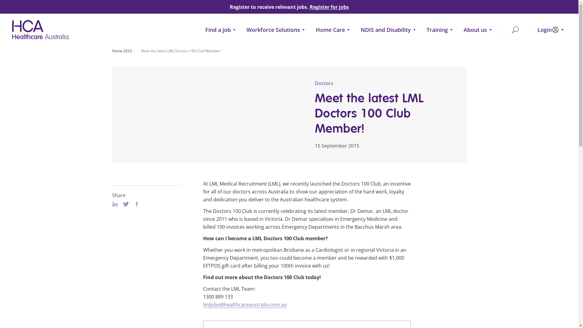  What do you see at coordinates (222, 30) in the screenshot?
I see `Find a job` at bounding box center [222, 30].